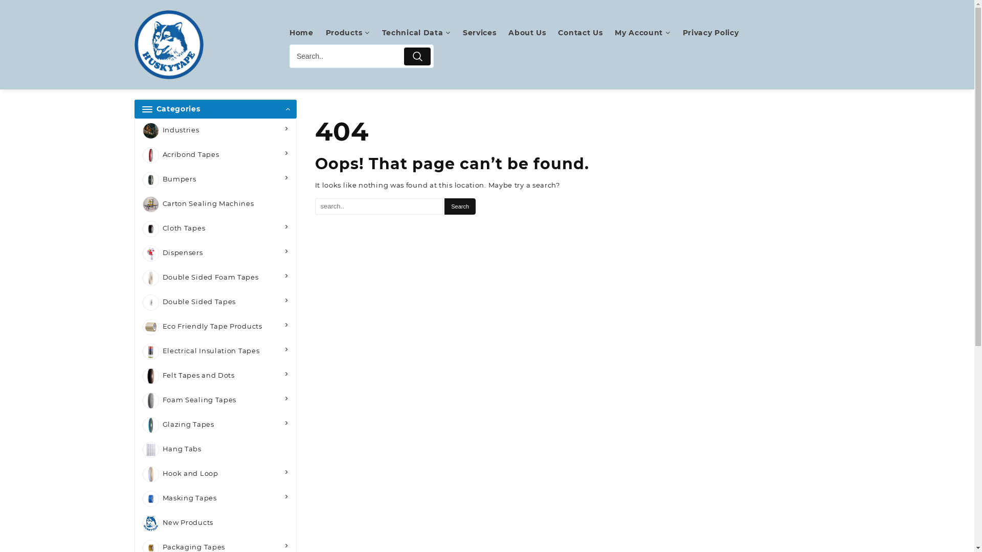 This screenshot has height=552, width=982. Describe the element at coordinates (353, 33) in the screenshot. I see `Products` at that location.